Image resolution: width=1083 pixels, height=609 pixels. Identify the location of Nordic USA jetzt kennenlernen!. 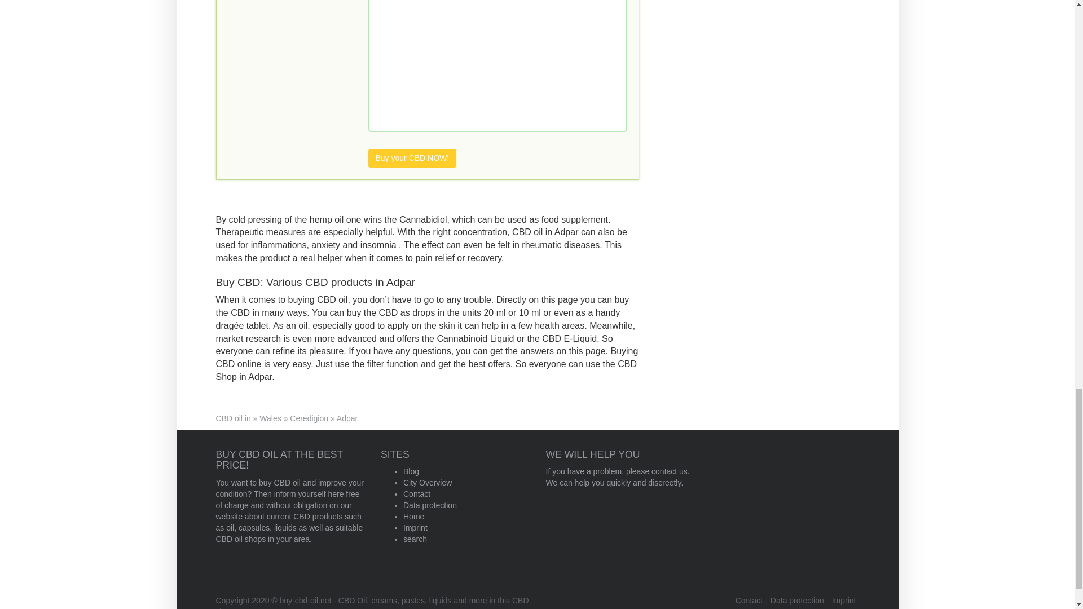
(284, 28).